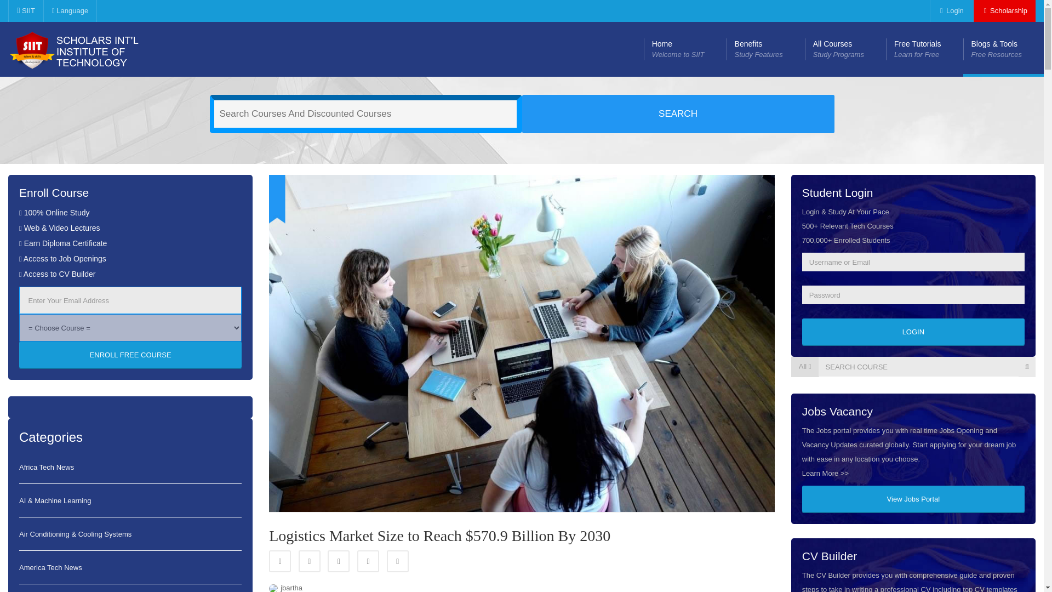  What do you see at coordinates (130, 355) in the screenshot?
I see `ENROLL FREE COURSE` at bounding box center [130, 355].